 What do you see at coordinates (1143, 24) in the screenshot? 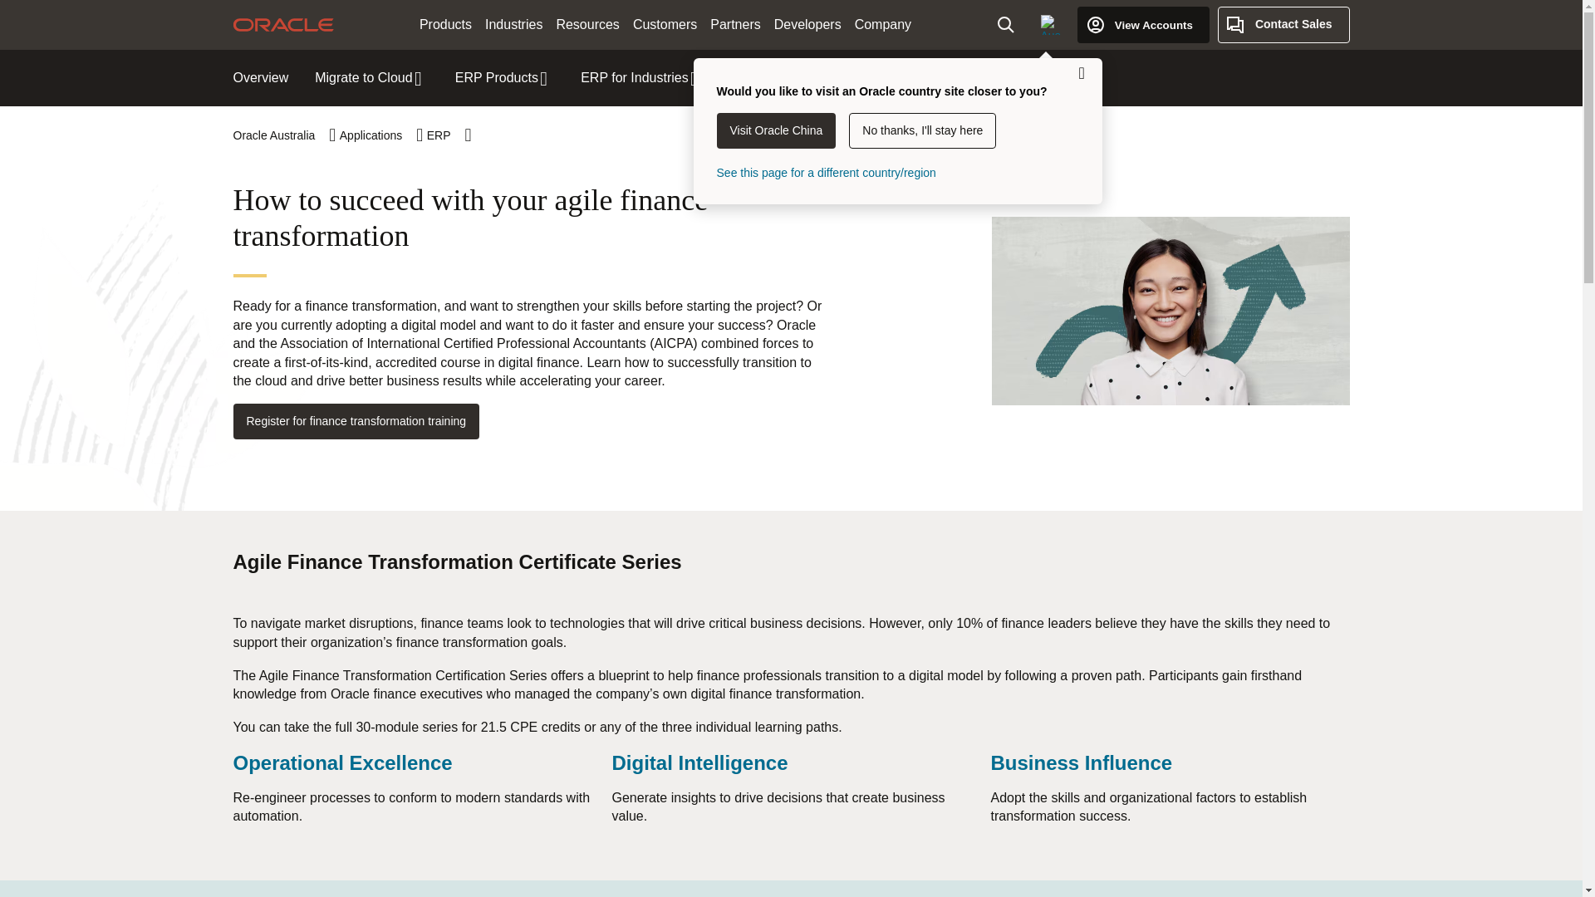
I see `View Accounts` at bounding box center [1143, 24].